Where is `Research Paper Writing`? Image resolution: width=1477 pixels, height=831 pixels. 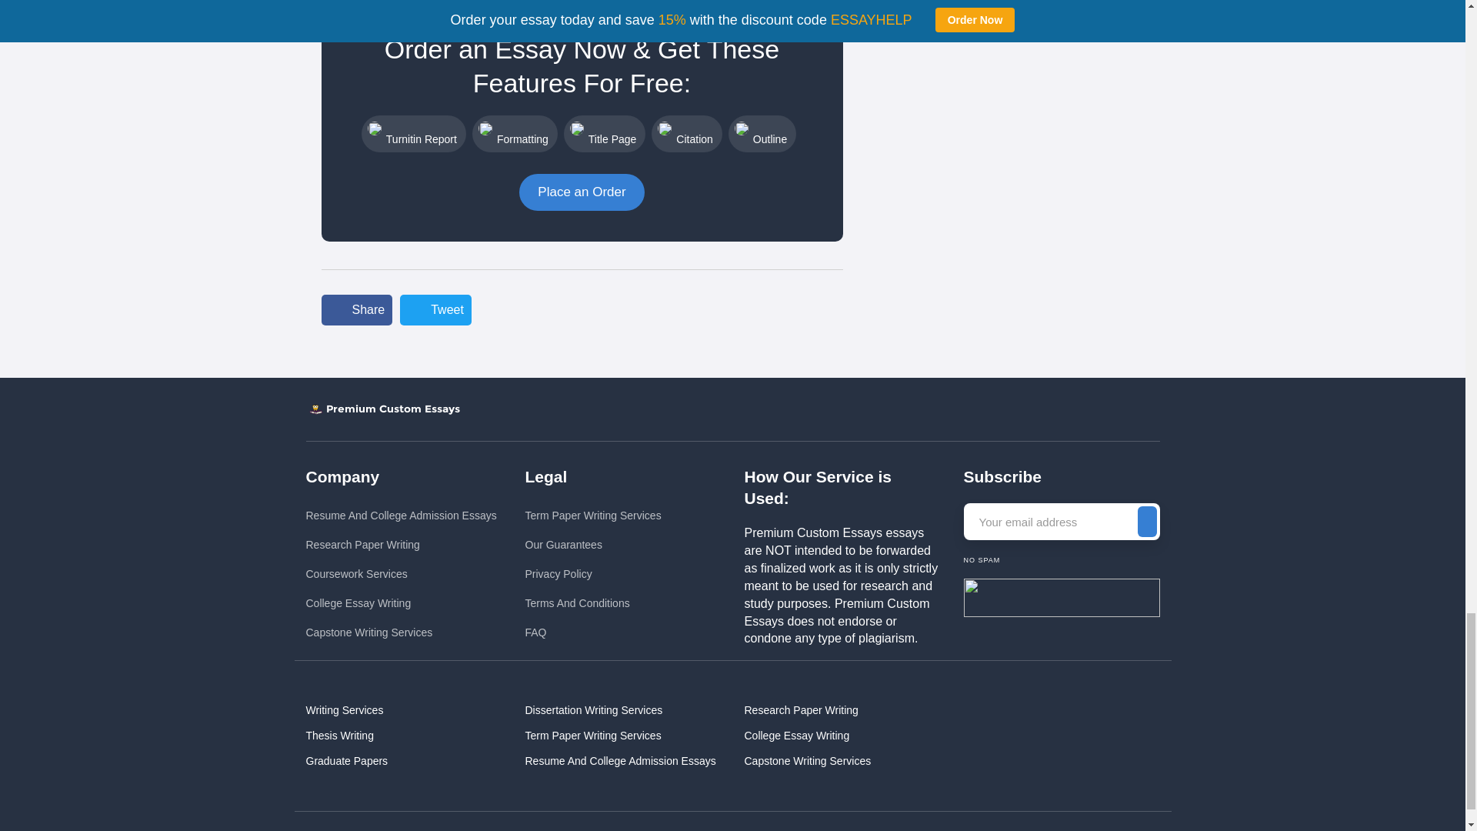 Research Paper Writing is located at coordinates (401, 545).